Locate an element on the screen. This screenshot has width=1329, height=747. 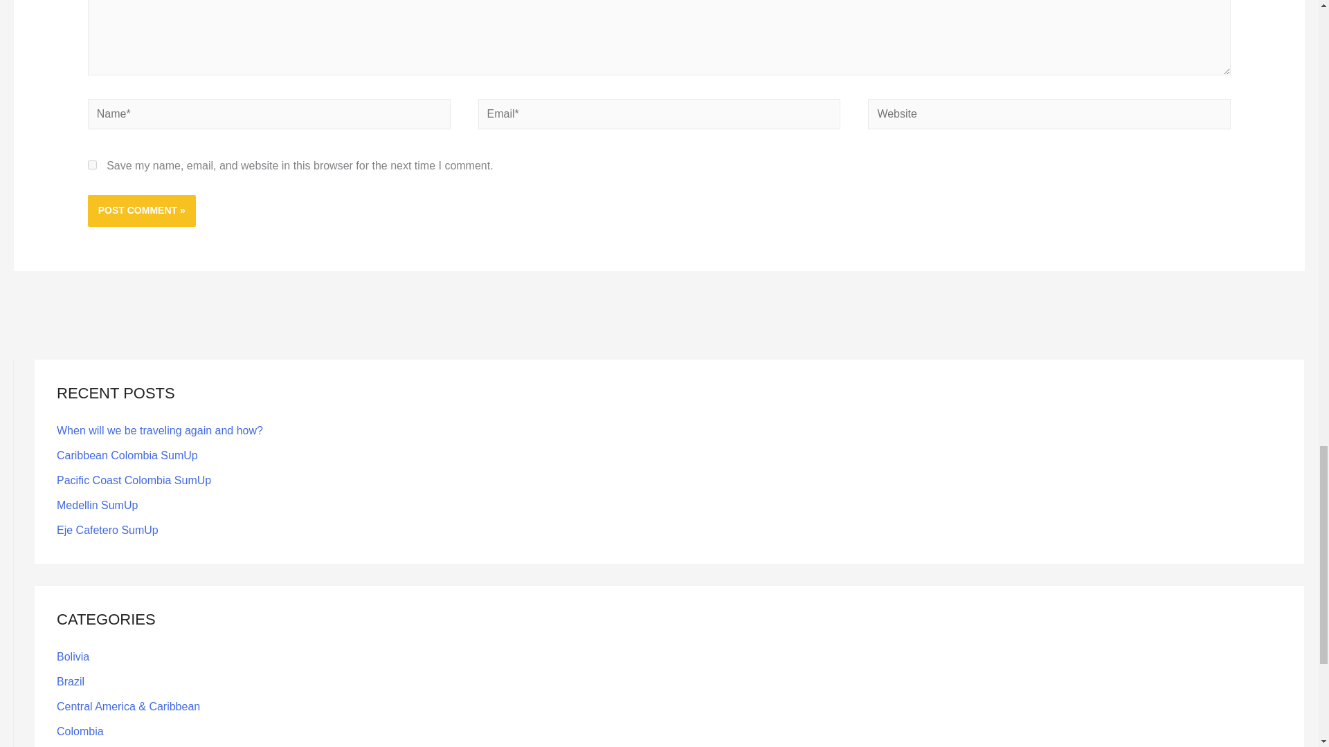
Bolivia is located at coordinates (73, 656).